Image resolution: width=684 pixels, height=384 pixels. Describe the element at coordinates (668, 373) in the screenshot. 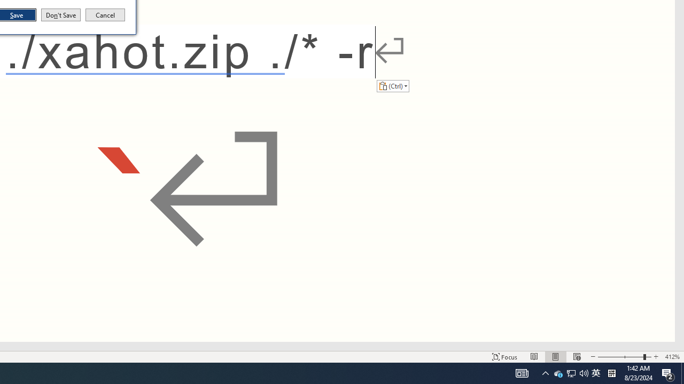

I see `Action Center, 2 new notifications` at that location.